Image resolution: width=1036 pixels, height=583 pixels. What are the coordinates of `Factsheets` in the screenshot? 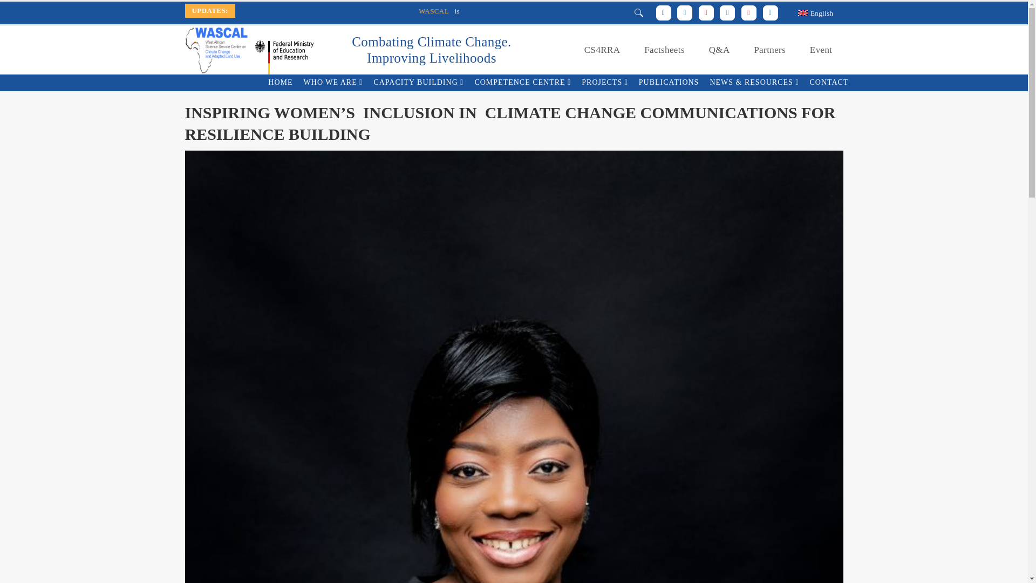 It's located at (664, 50).